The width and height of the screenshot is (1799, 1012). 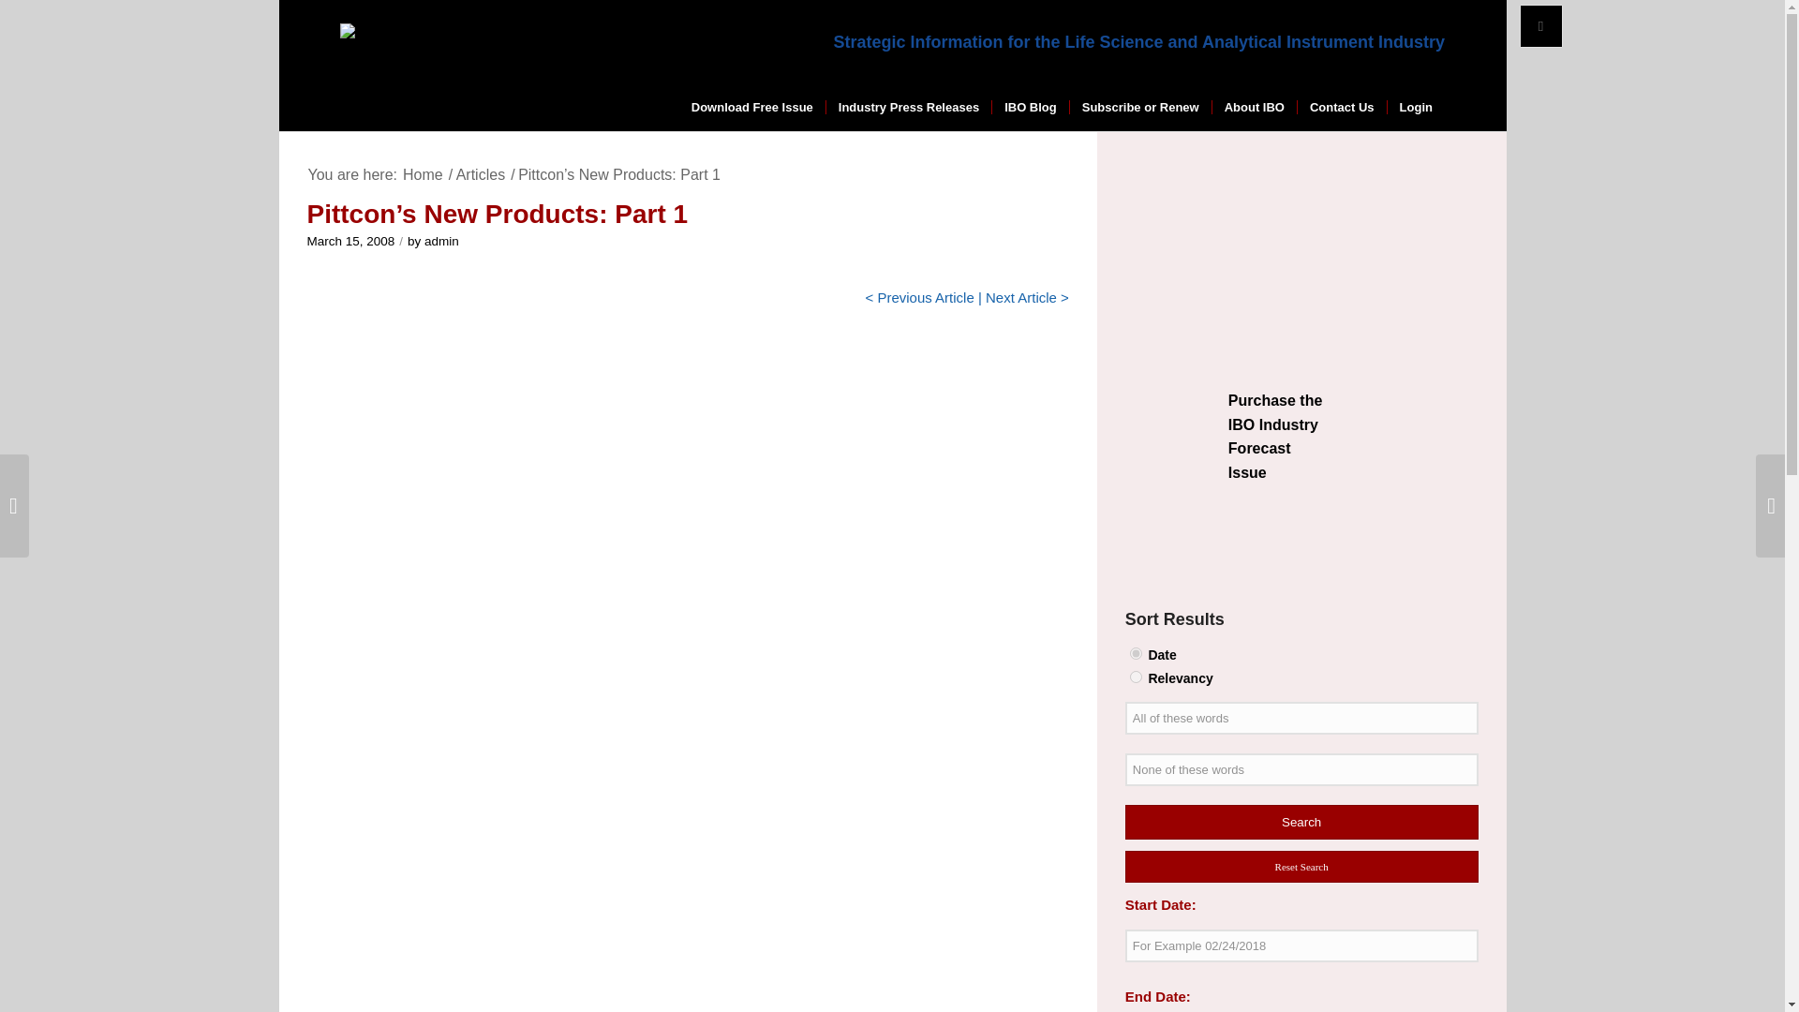 What do you see at coordinates (480, 174) in the screenshot?
I see `Articles` at bounding box center [480, 174].